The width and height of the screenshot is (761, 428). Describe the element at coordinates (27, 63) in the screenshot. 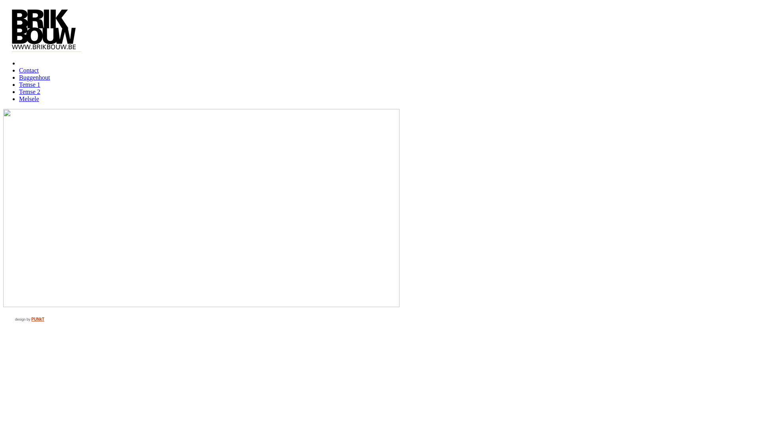

I see `Home` at that location.